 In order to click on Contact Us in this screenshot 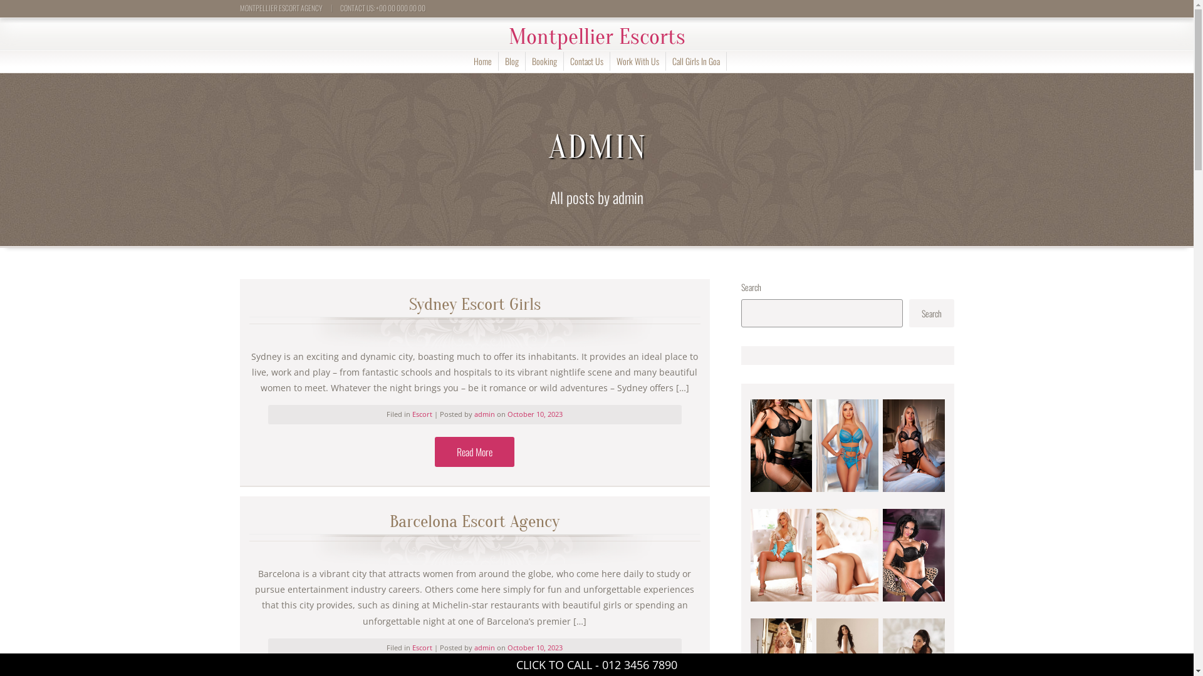, I will do `click(586, 61)`.